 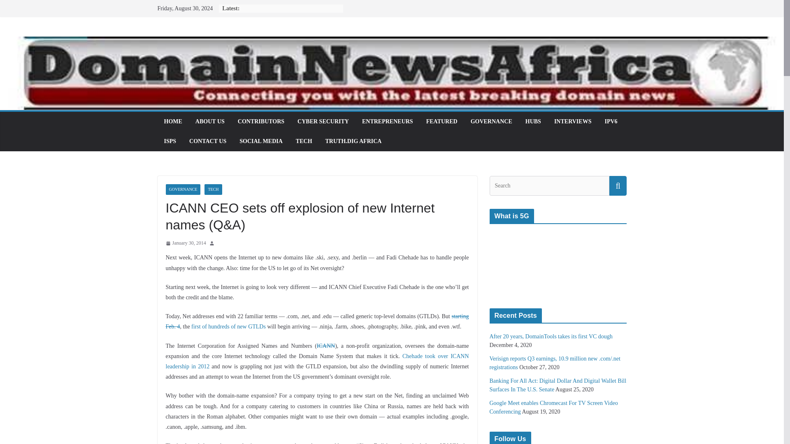 What do you see at coordinates (442, 121) in the screenshot?
I see `FEATURED` at bounding box center [442, 121].